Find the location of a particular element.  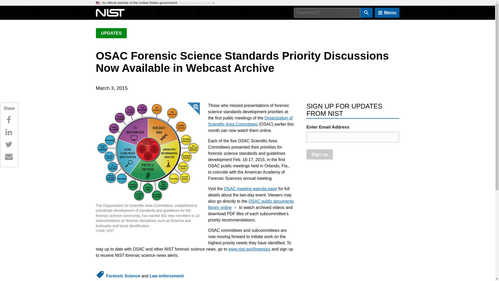

OSAC meeting agenda page is located at coordinates (251, 189).